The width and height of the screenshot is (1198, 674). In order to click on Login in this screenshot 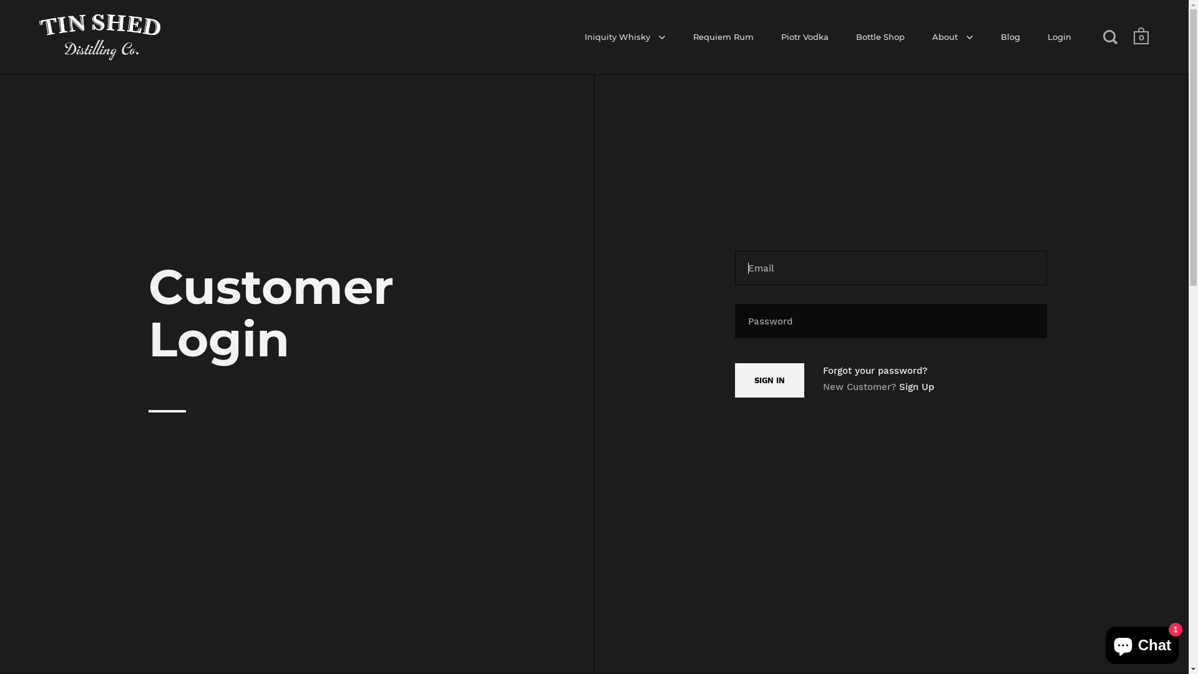, I will do `click(1059, 37)`.